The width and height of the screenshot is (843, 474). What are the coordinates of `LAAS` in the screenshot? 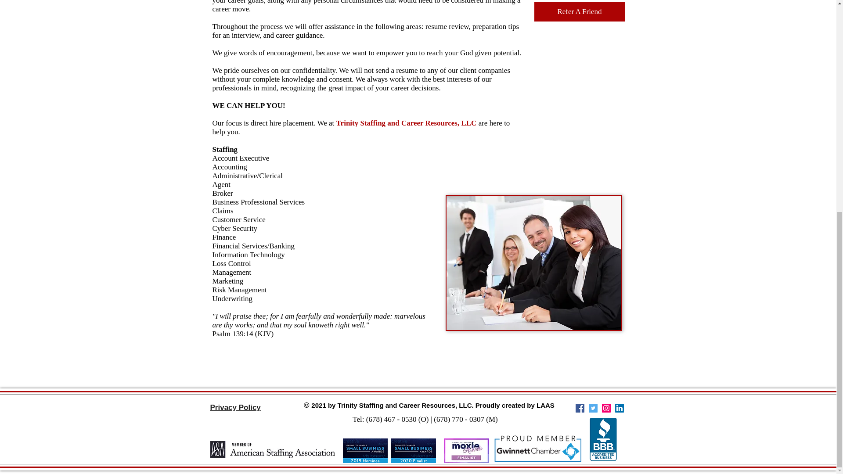 It's located at (545, 405).